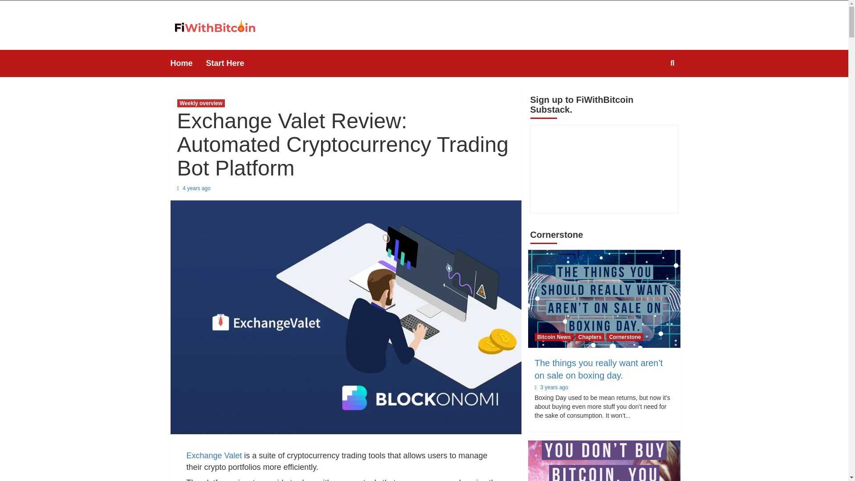 This screenshot has width=855, height=481. What do you see at coordinates (201, 103) in the screenshot?
I see `Weekly overview` at bounding box center [201, 103].